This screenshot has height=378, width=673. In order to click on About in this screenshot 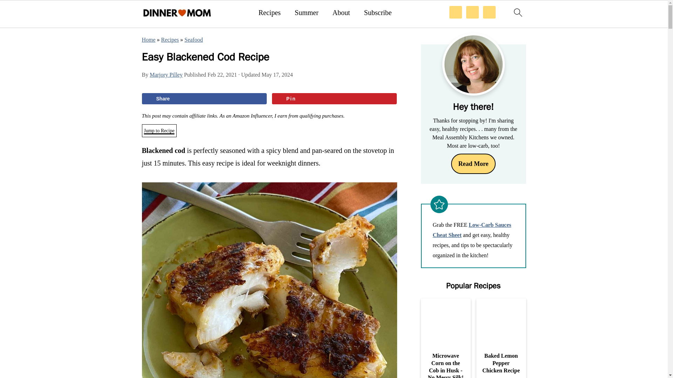, I will do `click(341, 12)`.